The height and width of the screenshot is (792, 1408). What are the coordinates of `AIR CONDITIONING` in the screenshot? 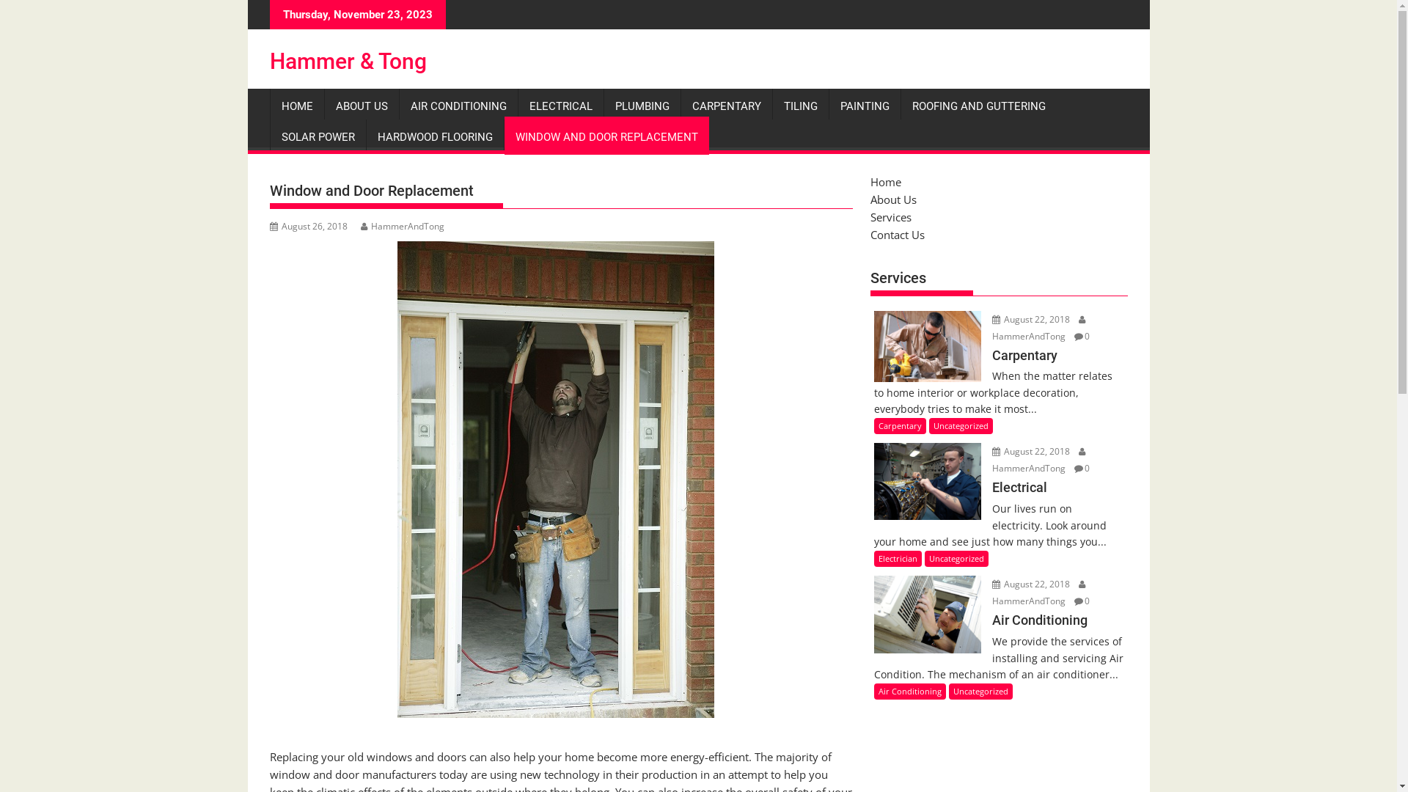 It's located at (458, 106).